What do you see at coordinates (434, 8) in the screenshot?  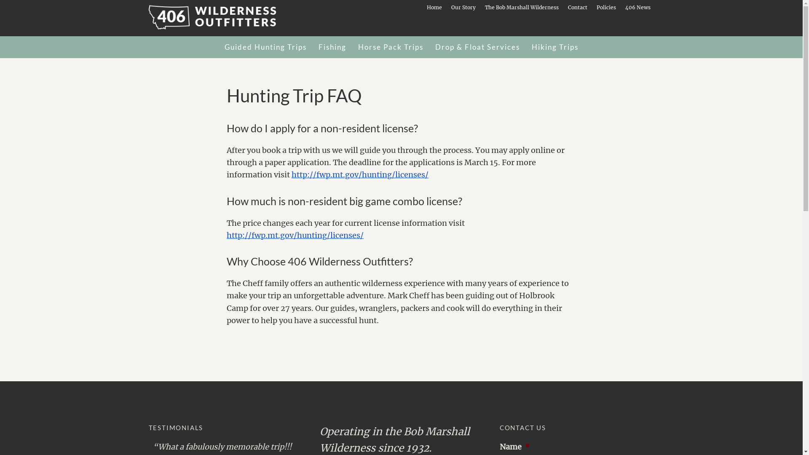 I see `Home` at bounding box center [434, 8].